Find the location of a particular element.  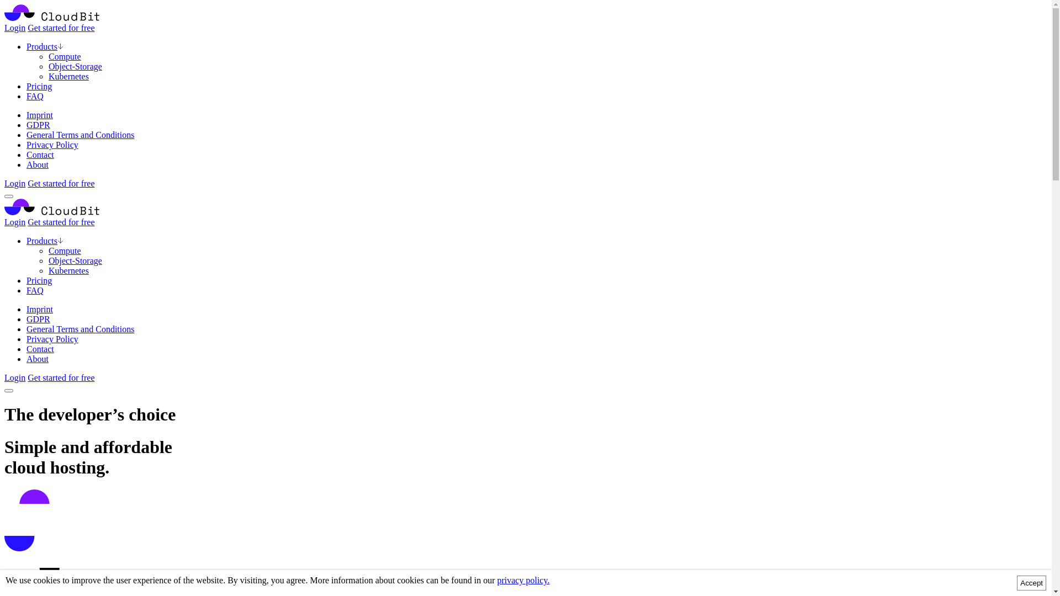

Pricing is located at coordinates (39, 86).